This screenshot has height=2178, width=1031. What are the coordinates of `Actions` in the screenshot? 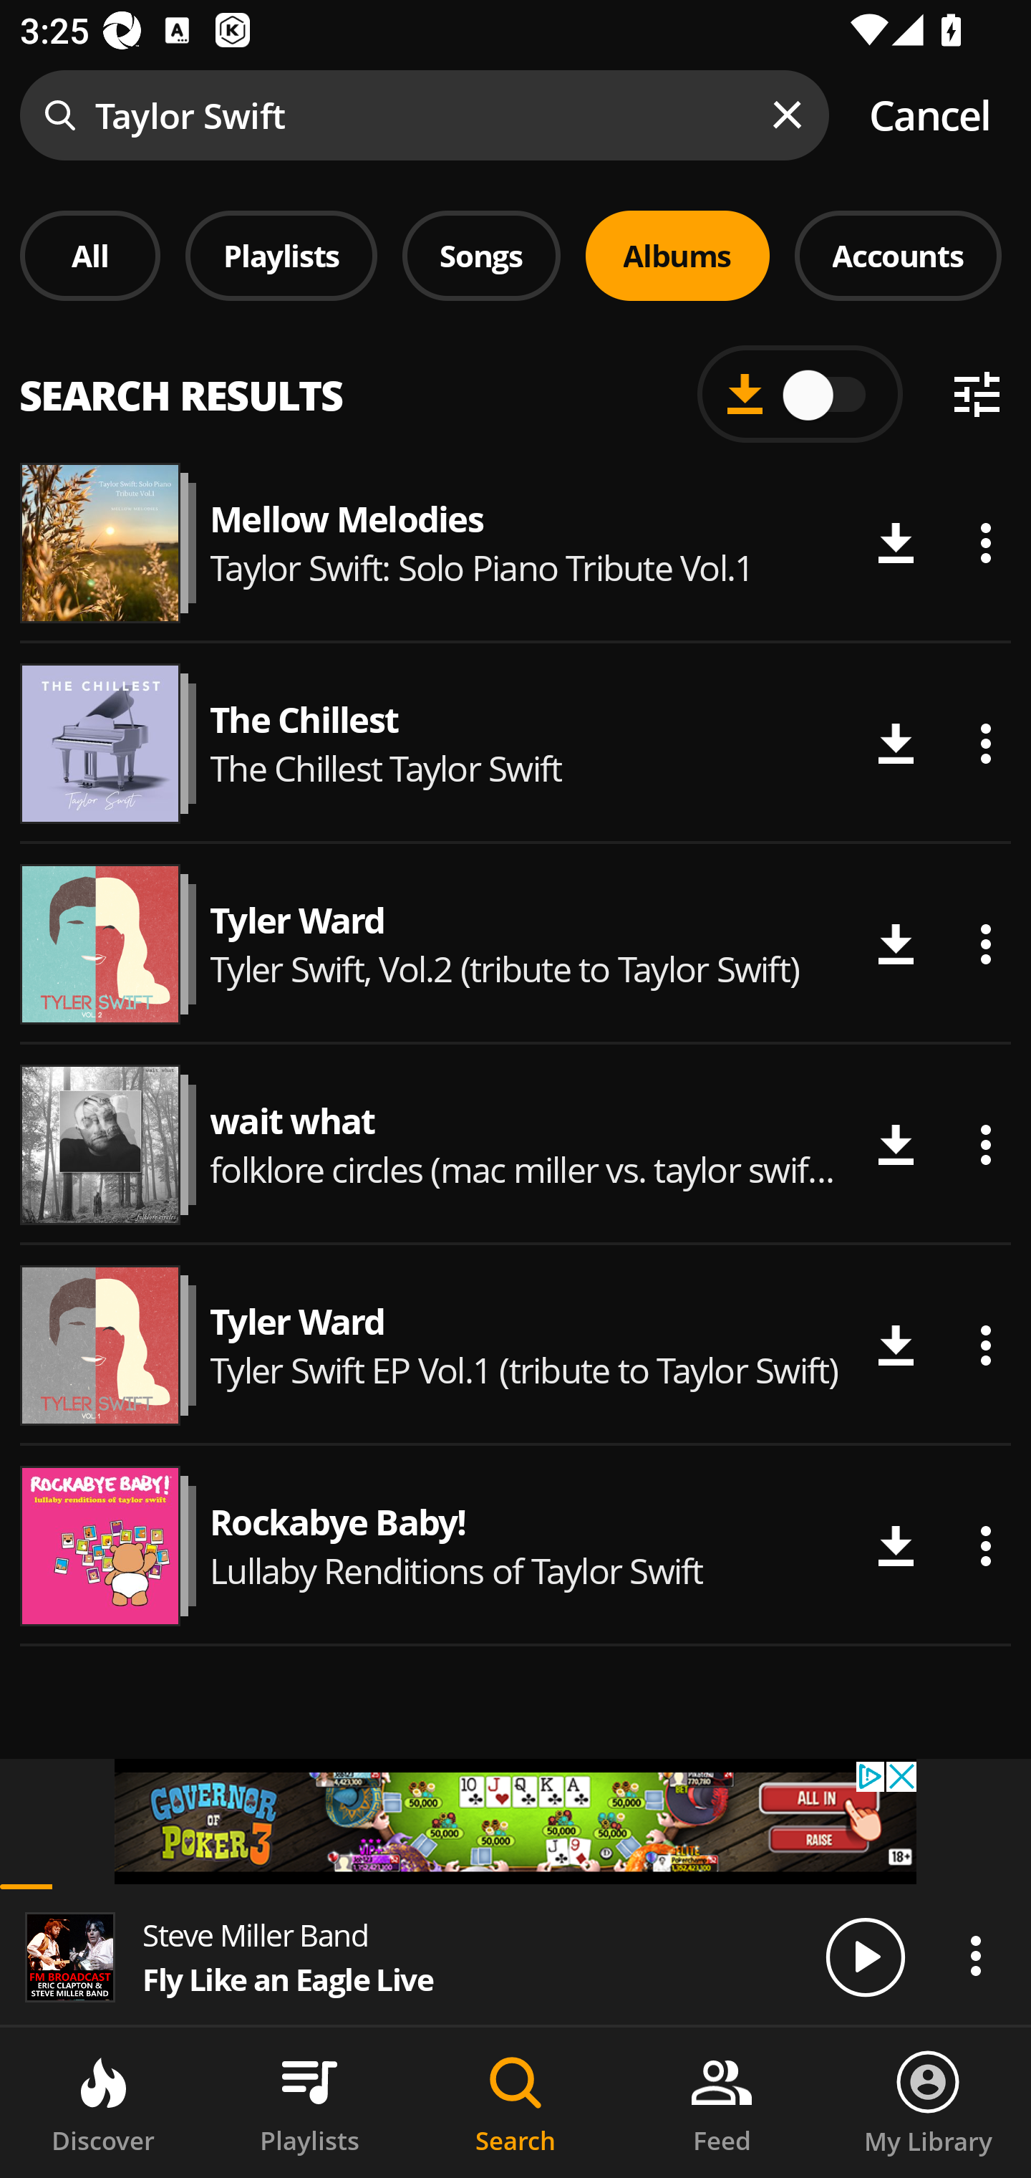 It's located at (985, 1546).